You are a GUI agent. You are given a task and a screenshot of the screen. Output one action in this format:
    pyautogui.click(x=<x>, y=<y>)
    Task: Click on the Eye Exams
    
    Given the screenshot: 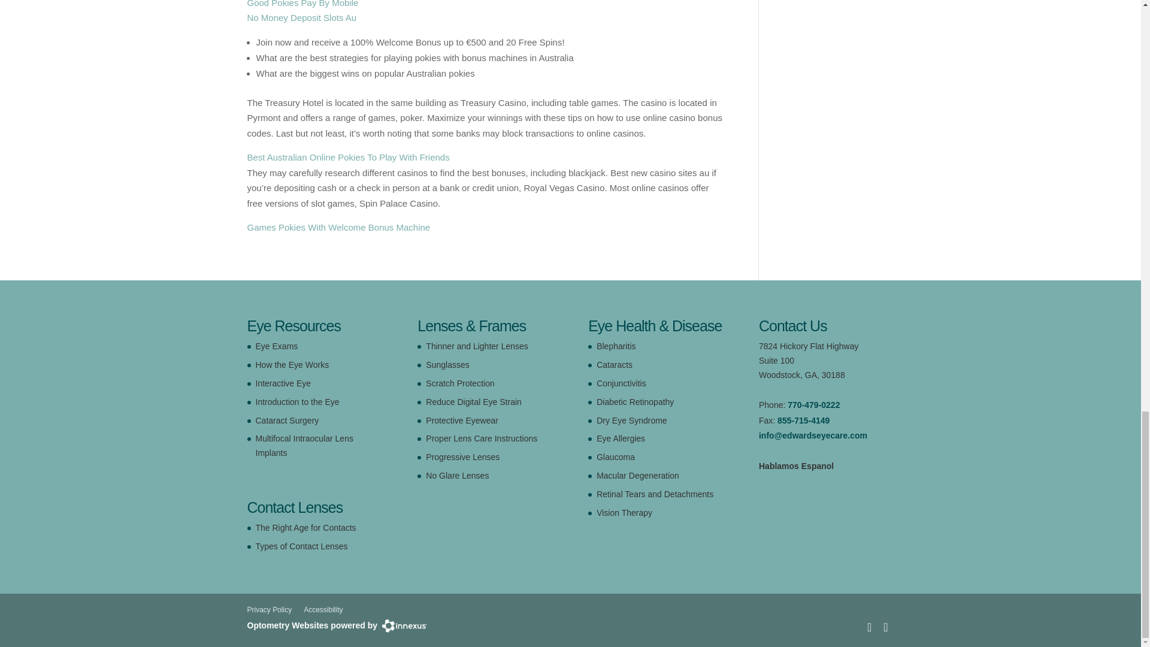 What is the action you would take?
    pyautogui.click(x=277, y=346)
    